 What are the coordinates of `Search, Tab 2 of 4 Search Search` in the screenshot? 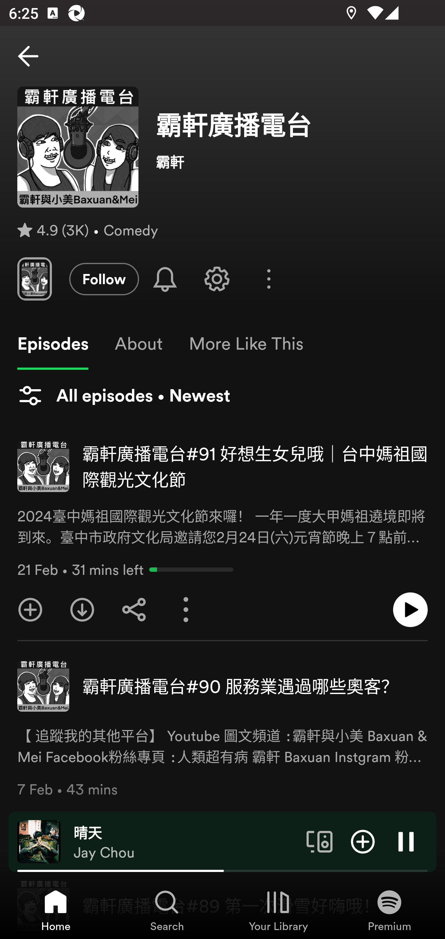 It's located at (167, 910).